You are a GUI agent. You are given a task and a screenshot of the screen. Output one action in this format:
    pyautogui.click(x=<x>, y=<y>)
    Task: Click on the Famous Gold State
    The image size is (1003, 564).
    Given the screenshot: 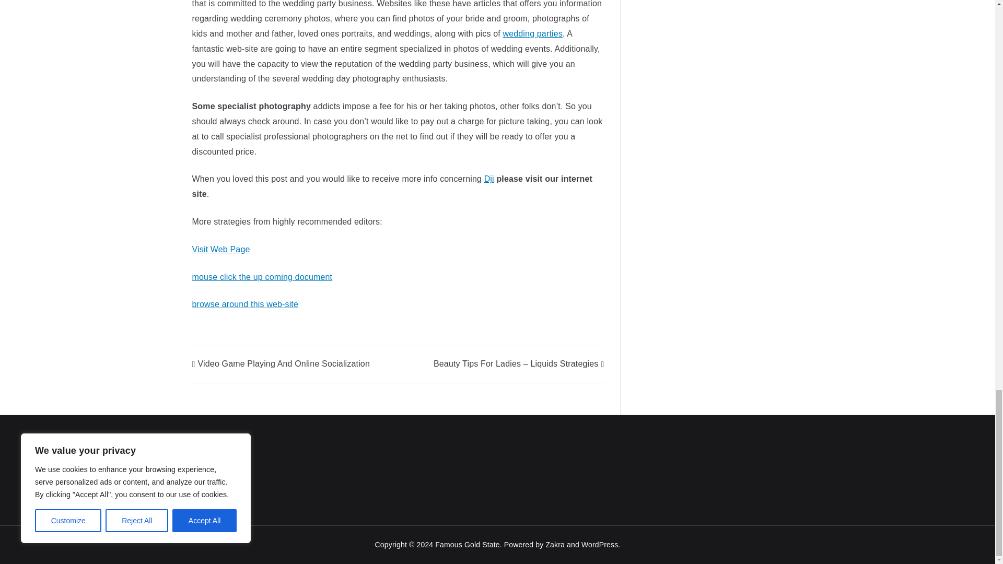 What is the action you would take?
    pyautogui.click(x=467, y=544)
    